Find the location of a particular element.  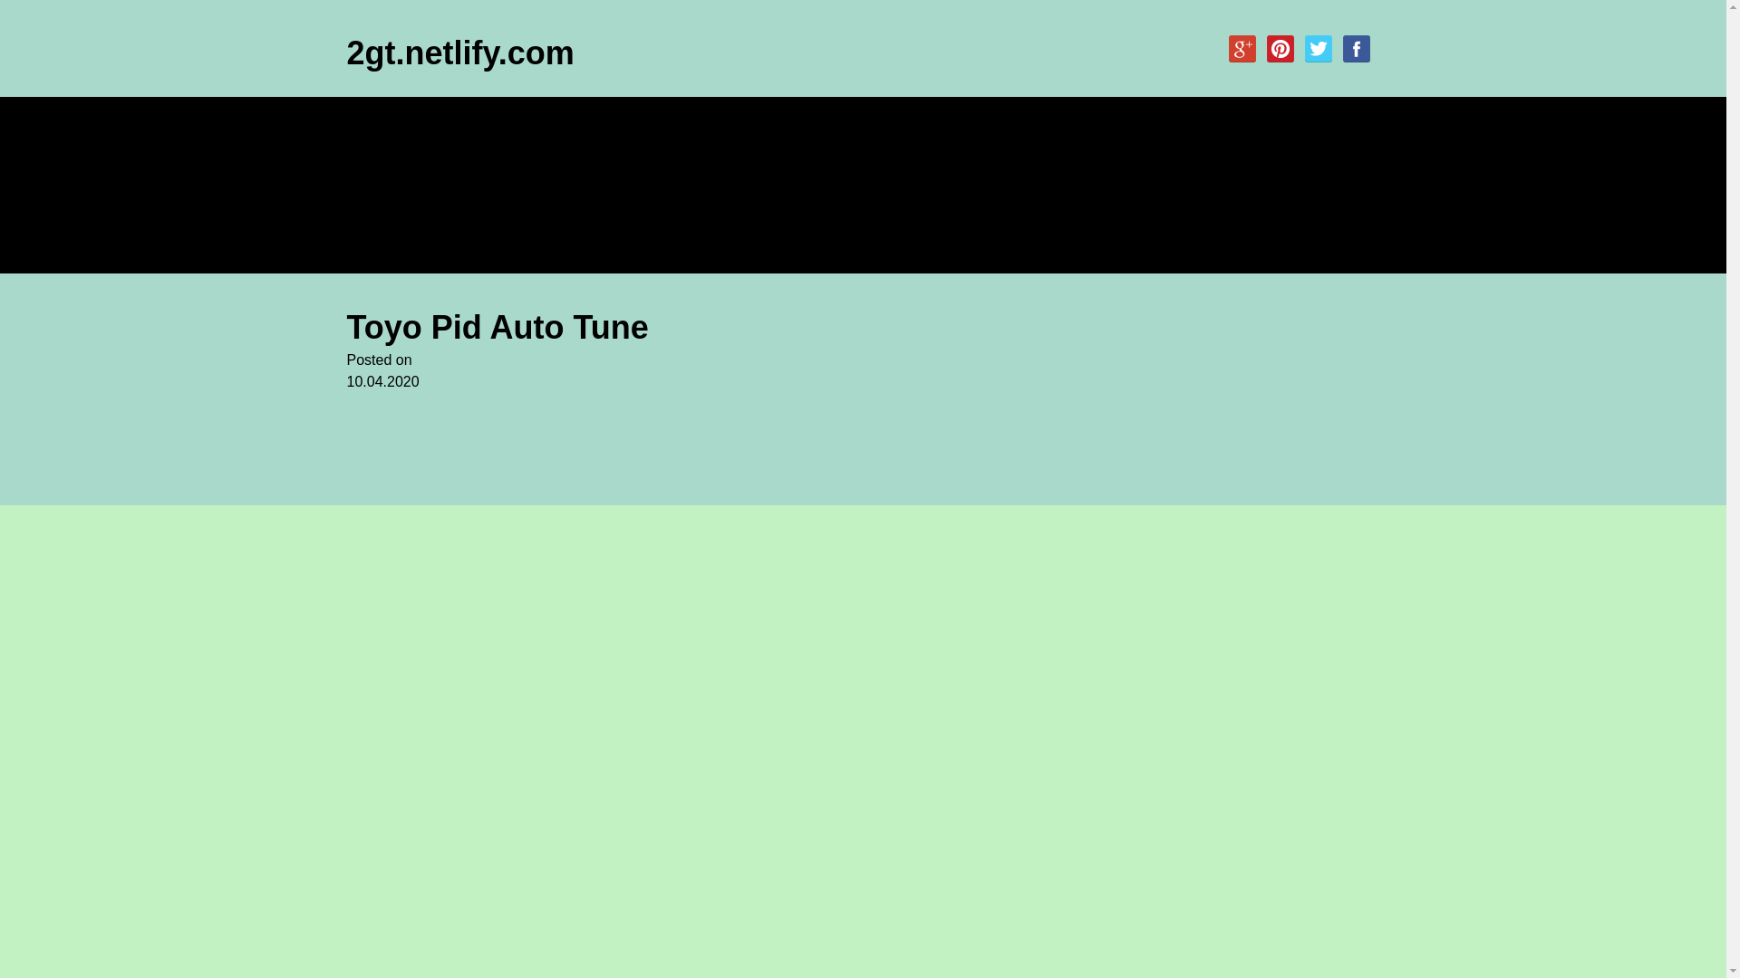

10.04.2020 is located at coordinates (686, 393).